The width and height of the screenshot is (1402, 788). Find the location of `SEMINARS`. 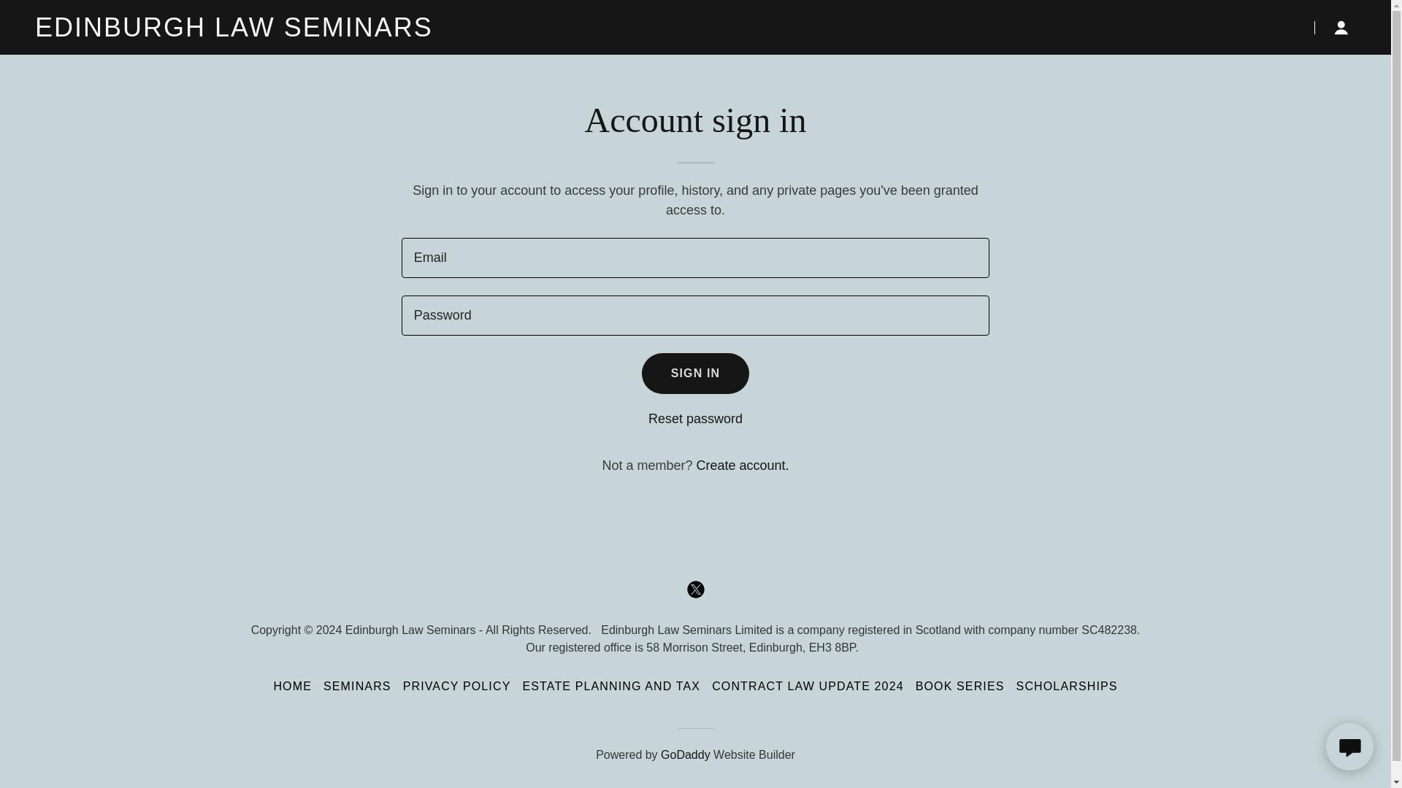

SEMINARS is located at coordinates (357, 686).